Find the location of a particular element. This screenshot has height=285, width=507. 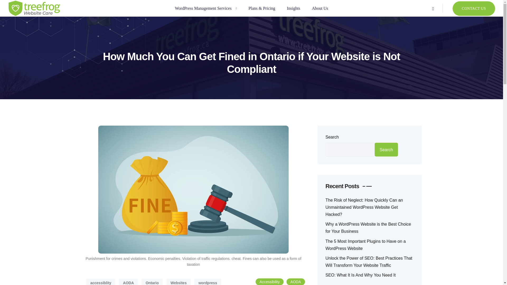

About Us is located at coordinates (320, 8).